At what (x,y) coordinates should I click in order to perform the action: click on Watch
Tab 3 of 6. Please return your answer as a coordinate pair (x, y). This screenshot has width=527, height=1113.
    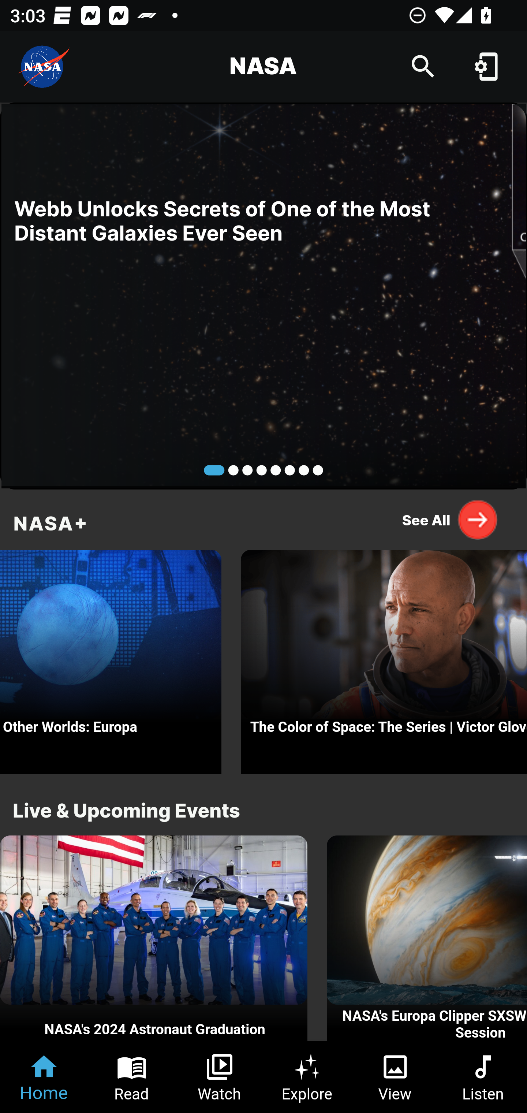
    Looking at the image, I should click on (220, 1077).